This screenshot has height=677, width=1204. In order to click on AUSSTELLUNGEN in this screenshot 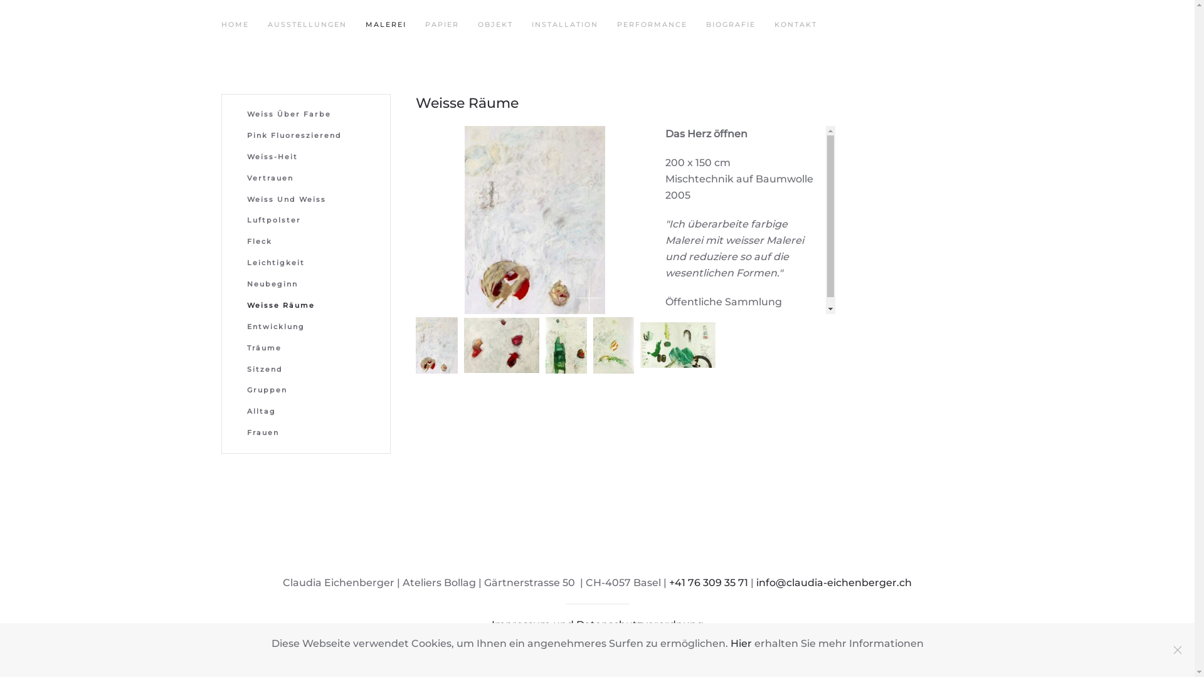, I will do `click(307, 25)`.